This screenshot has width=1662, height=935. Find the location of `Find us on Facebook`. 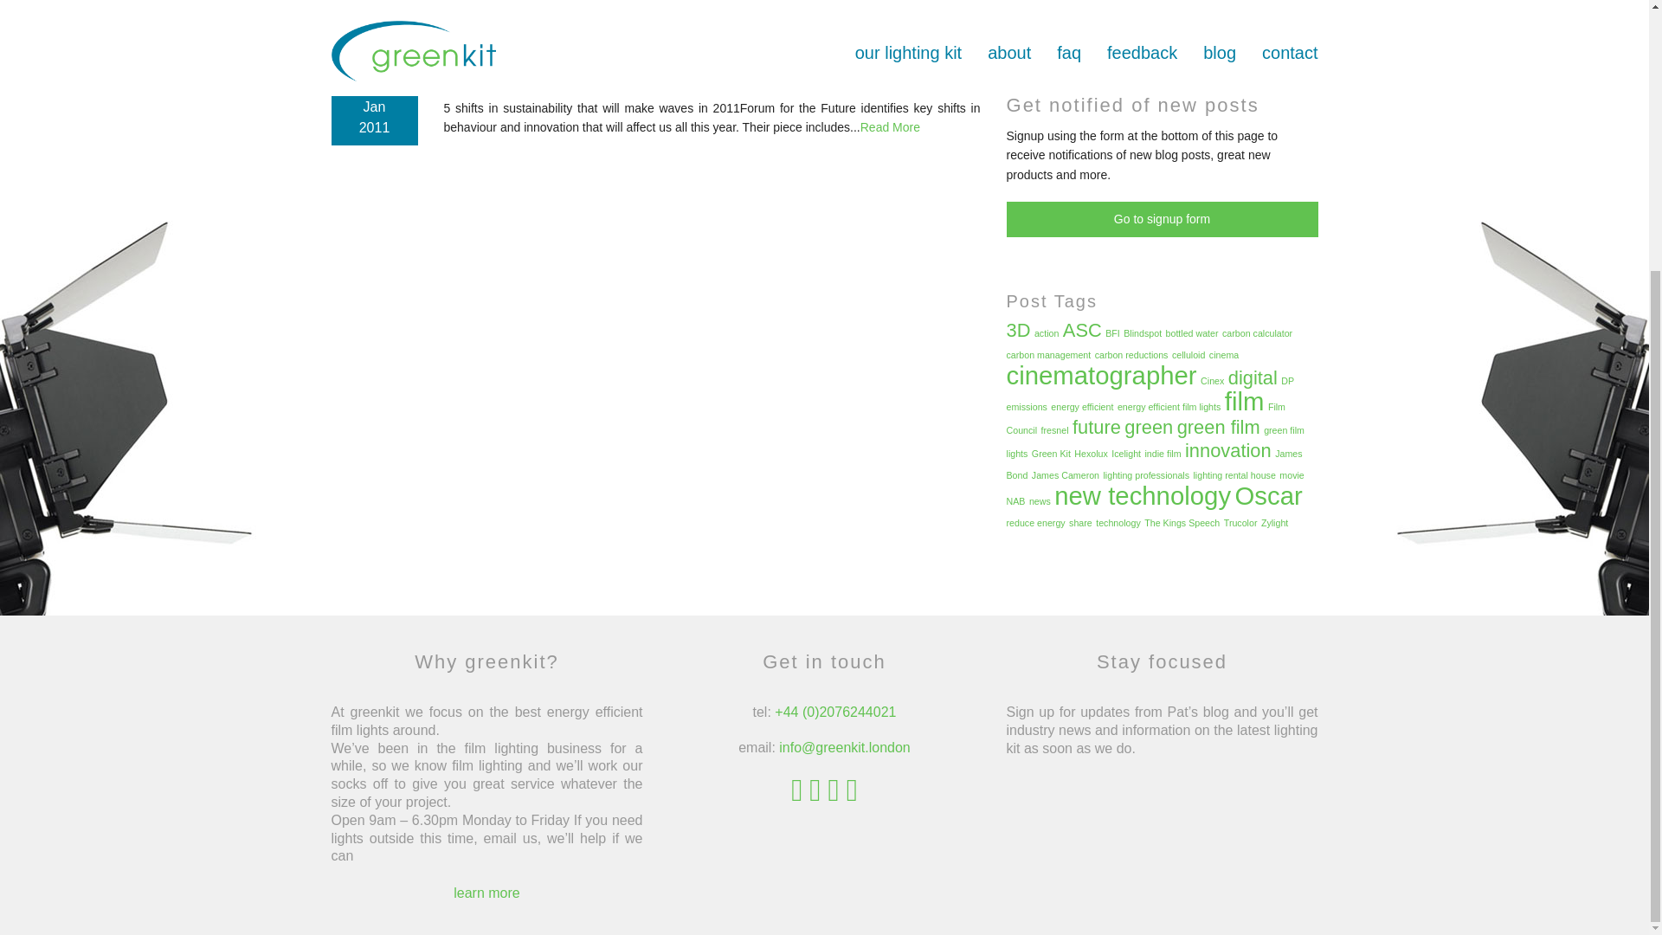

Find us on Facebook is located at coordinates (815, 790).